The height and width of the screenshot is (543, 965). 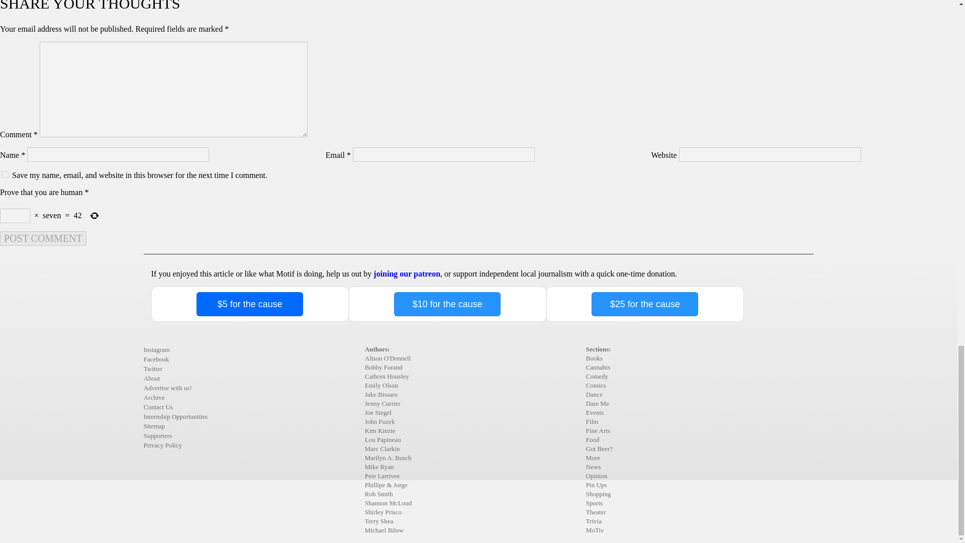 What do you see at coordinates (380, 430) in the screenshot?
I see `Posts by Kim Kinzie` at bounding box center [380, 430].